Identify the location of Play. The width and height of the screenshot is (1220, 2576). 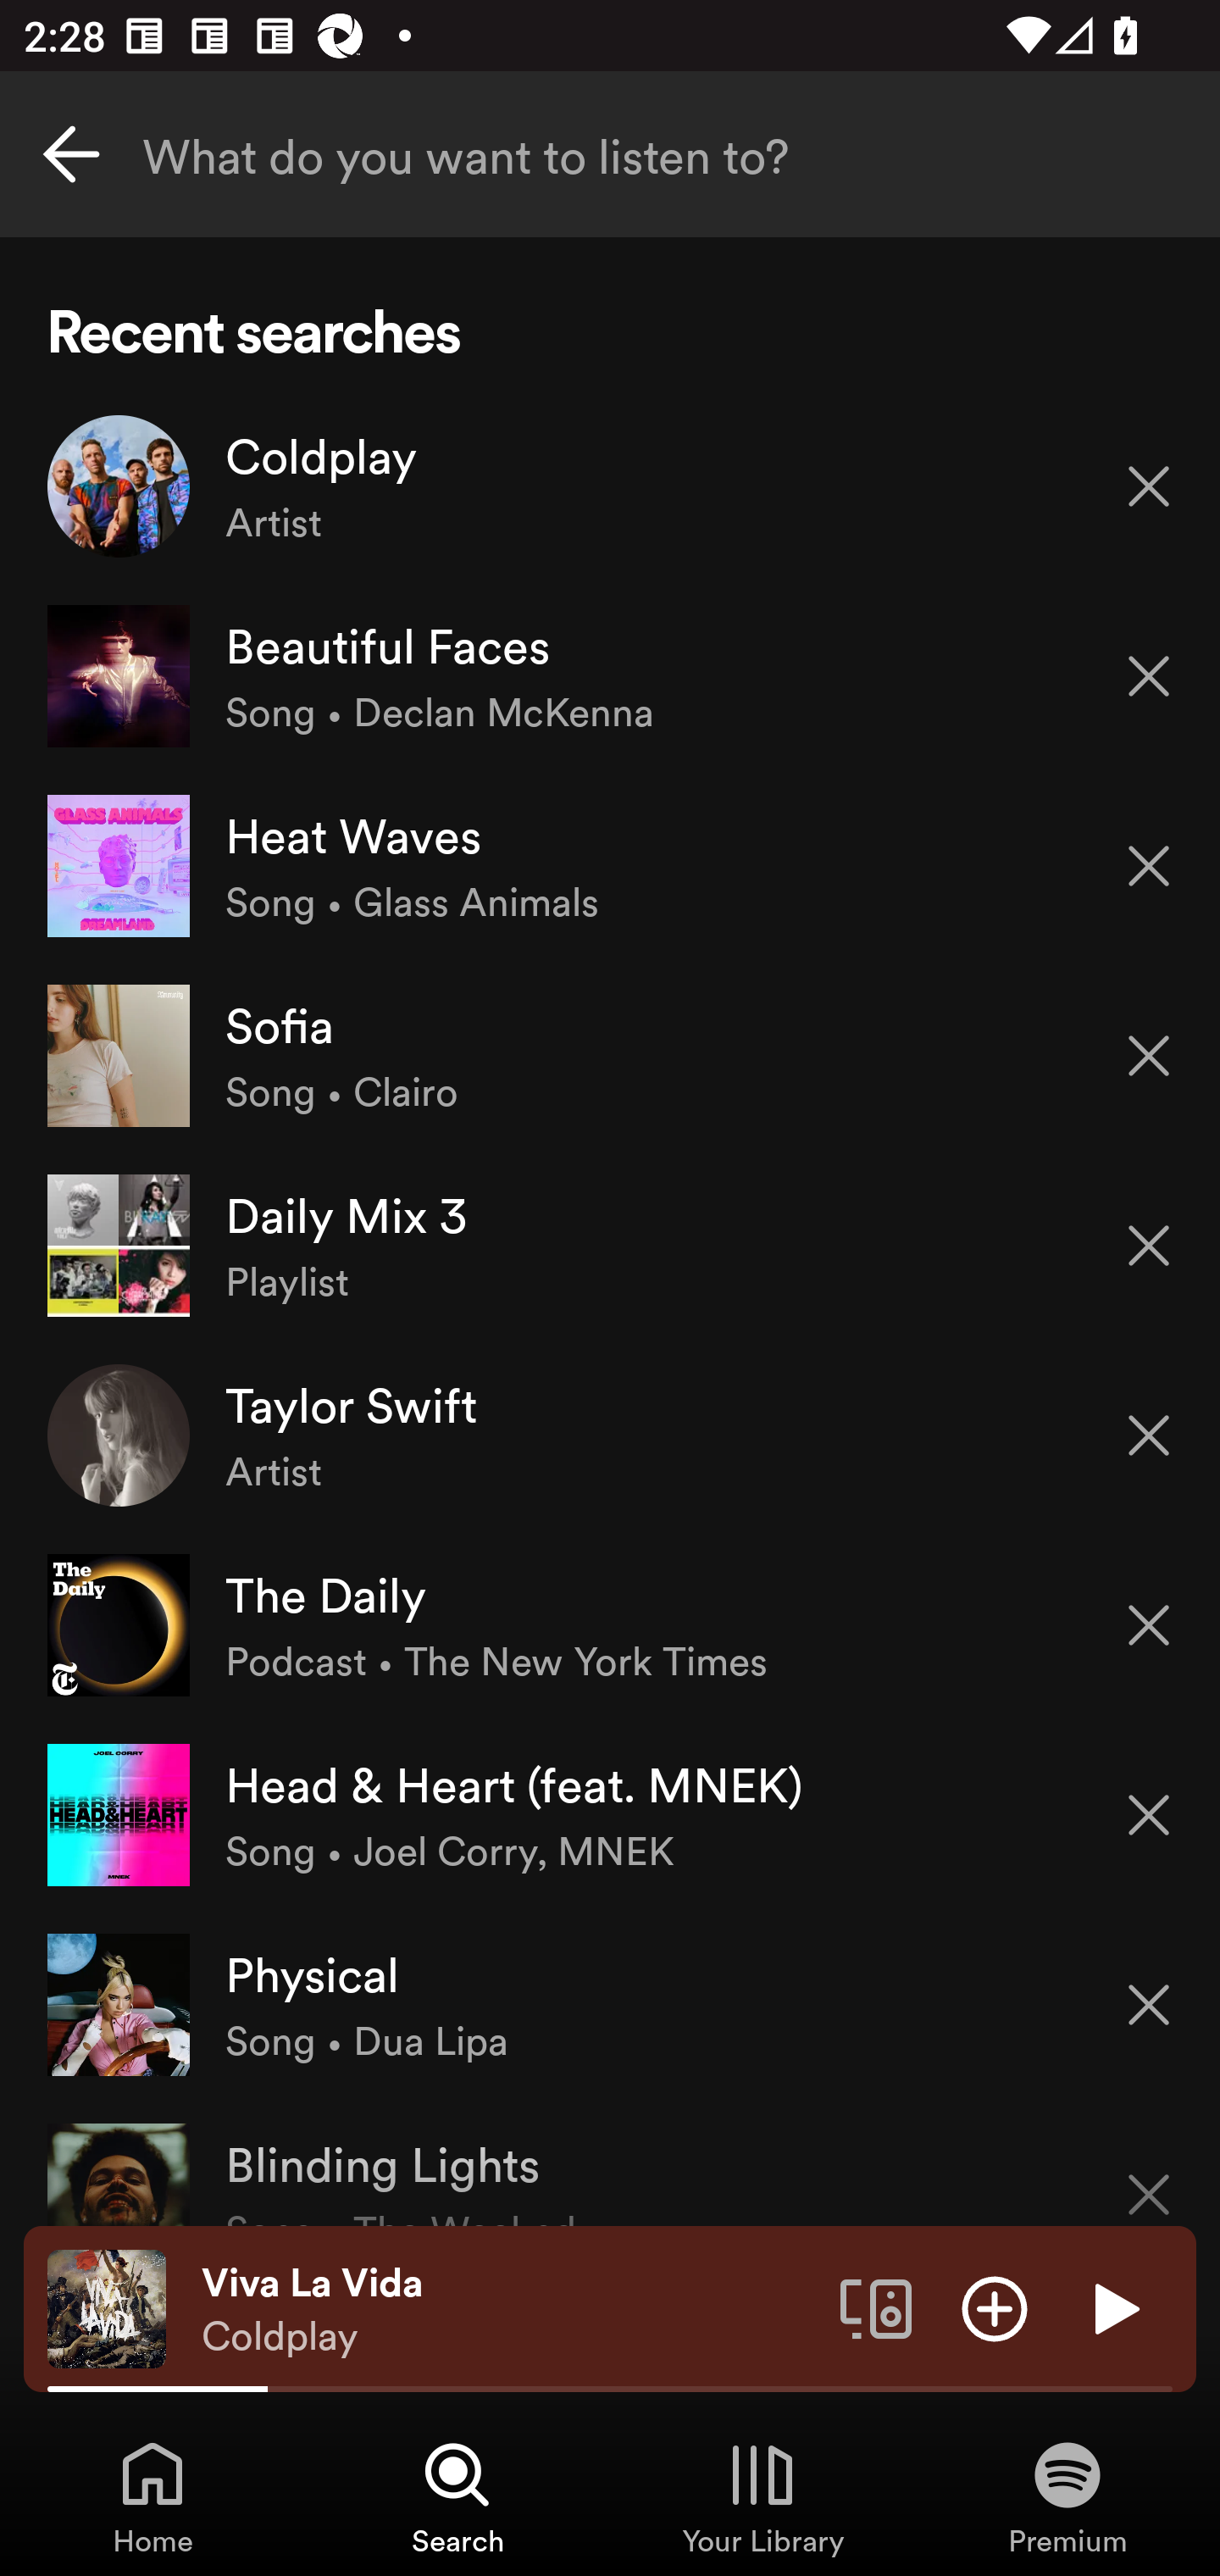
(1113, 2307).